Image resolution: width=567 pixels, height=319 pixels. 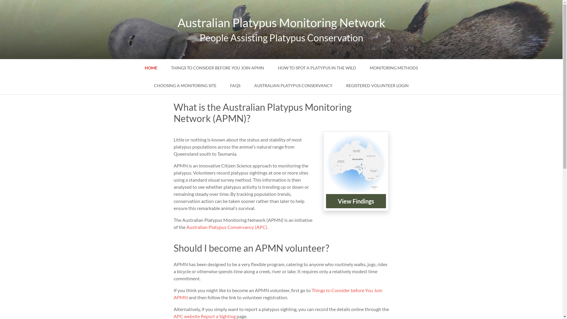 I want to click on MONITORING METHODS, so click(x=394, y=68).